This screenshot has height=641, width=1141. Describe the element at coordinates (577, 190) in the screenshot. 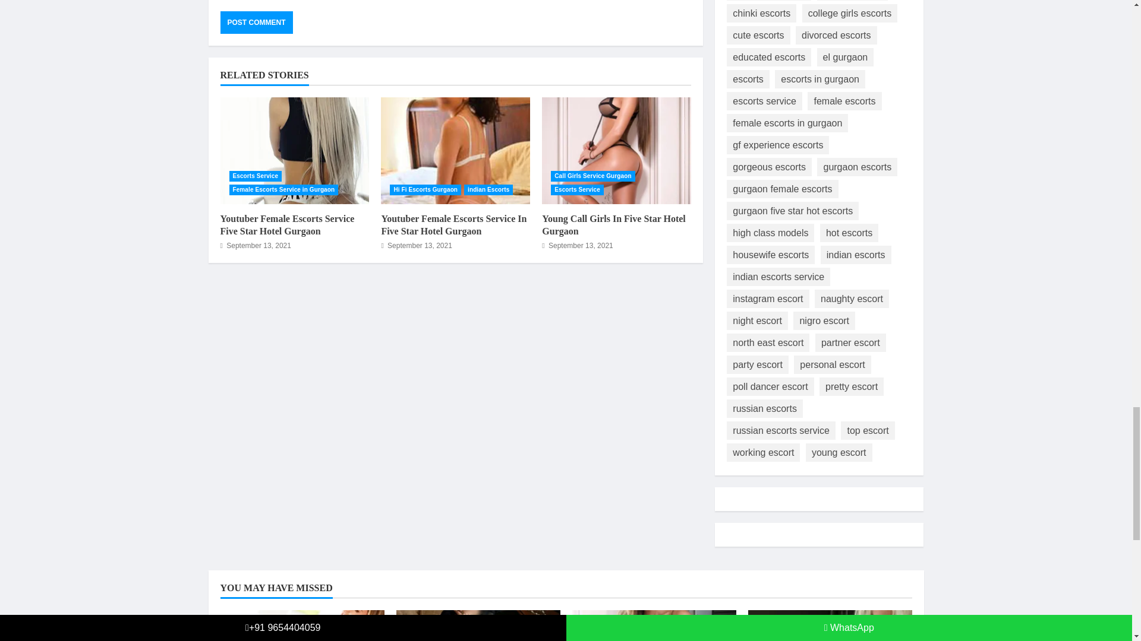

I see `Escorts Service` at that location.